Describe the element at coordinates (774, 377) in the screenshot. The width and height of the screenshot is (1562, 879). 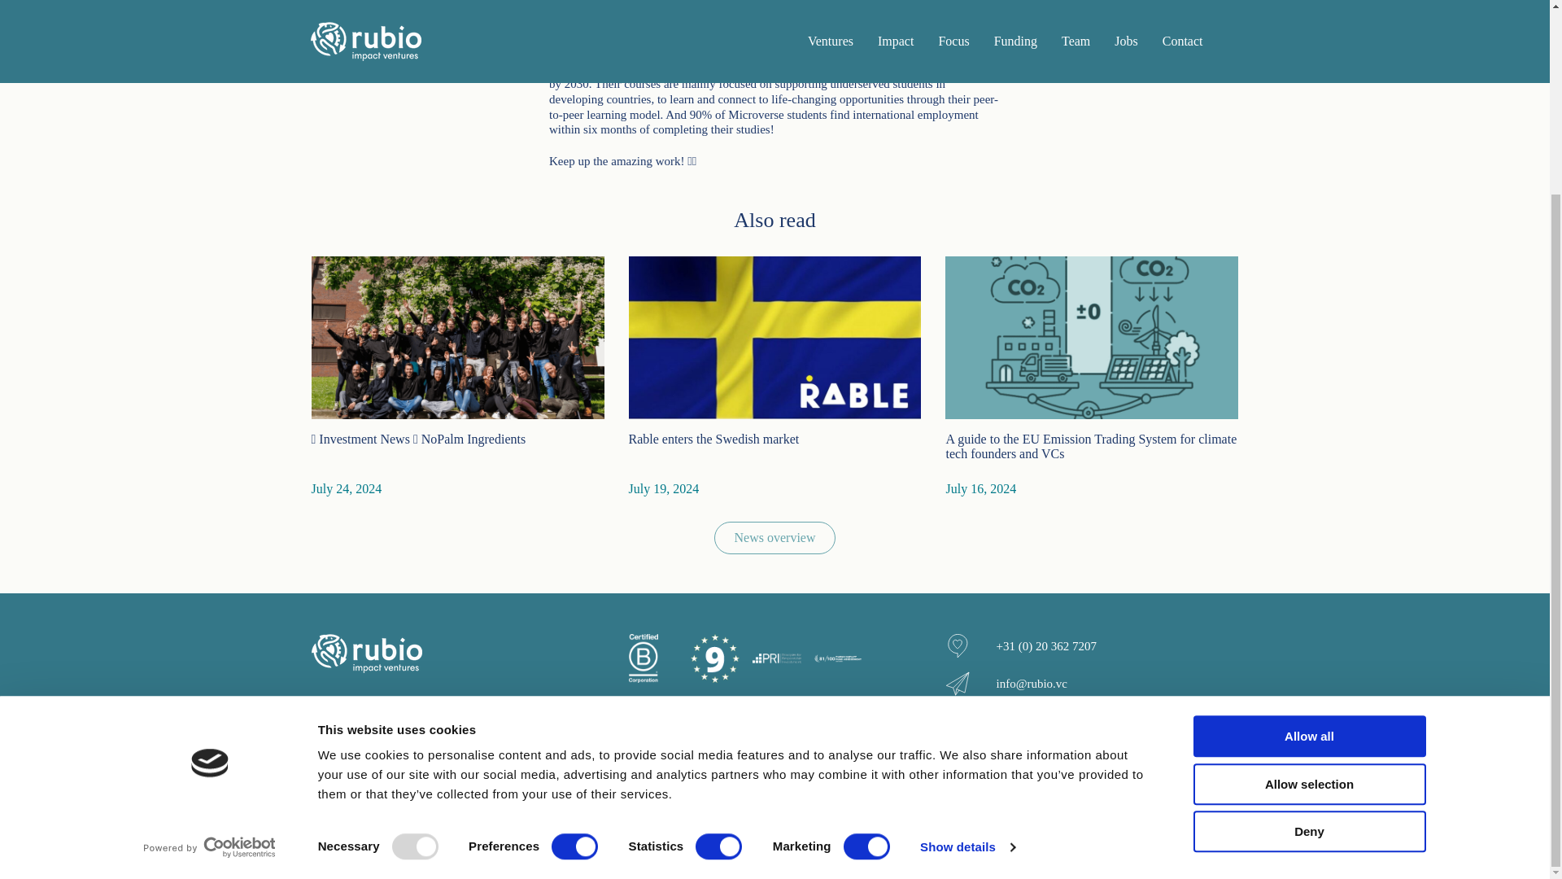
I see `Rable enters the Swedish market` at that location.